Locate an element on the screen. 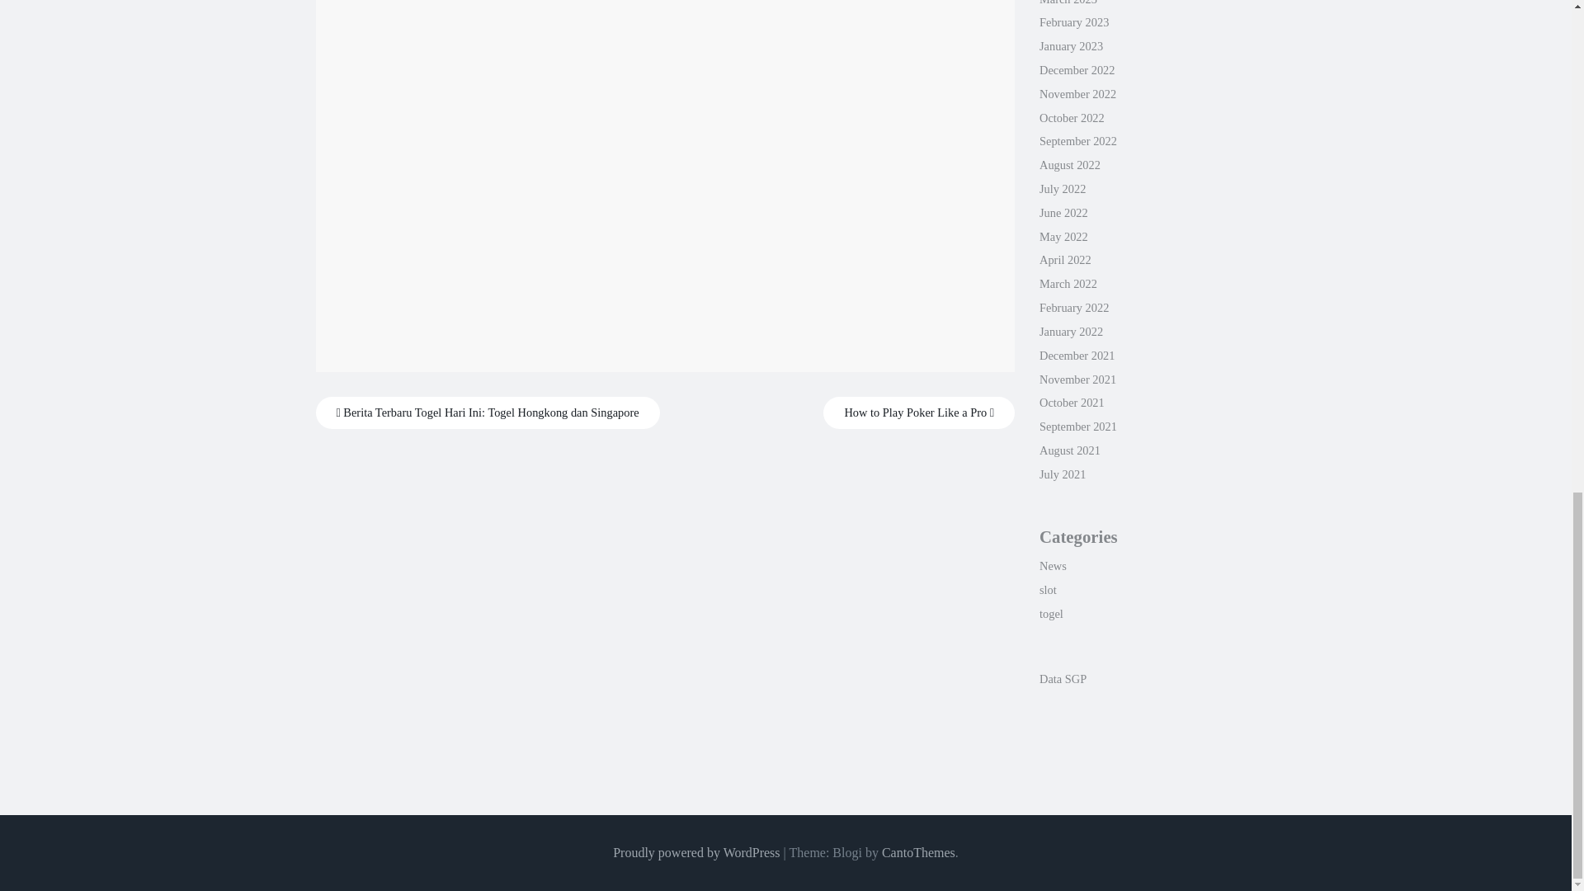 This screenshot has width=1584, height=891. September 2022 is located at coordinates (1077, 141).